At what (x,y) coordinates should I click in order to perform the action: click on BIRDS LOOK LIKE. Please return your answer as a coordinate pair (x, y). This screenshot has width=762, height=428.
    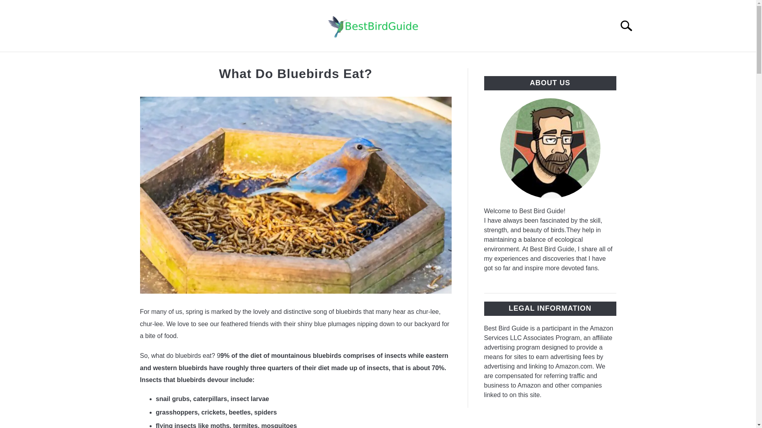
    Looking at the image, I should click on (325, 61).